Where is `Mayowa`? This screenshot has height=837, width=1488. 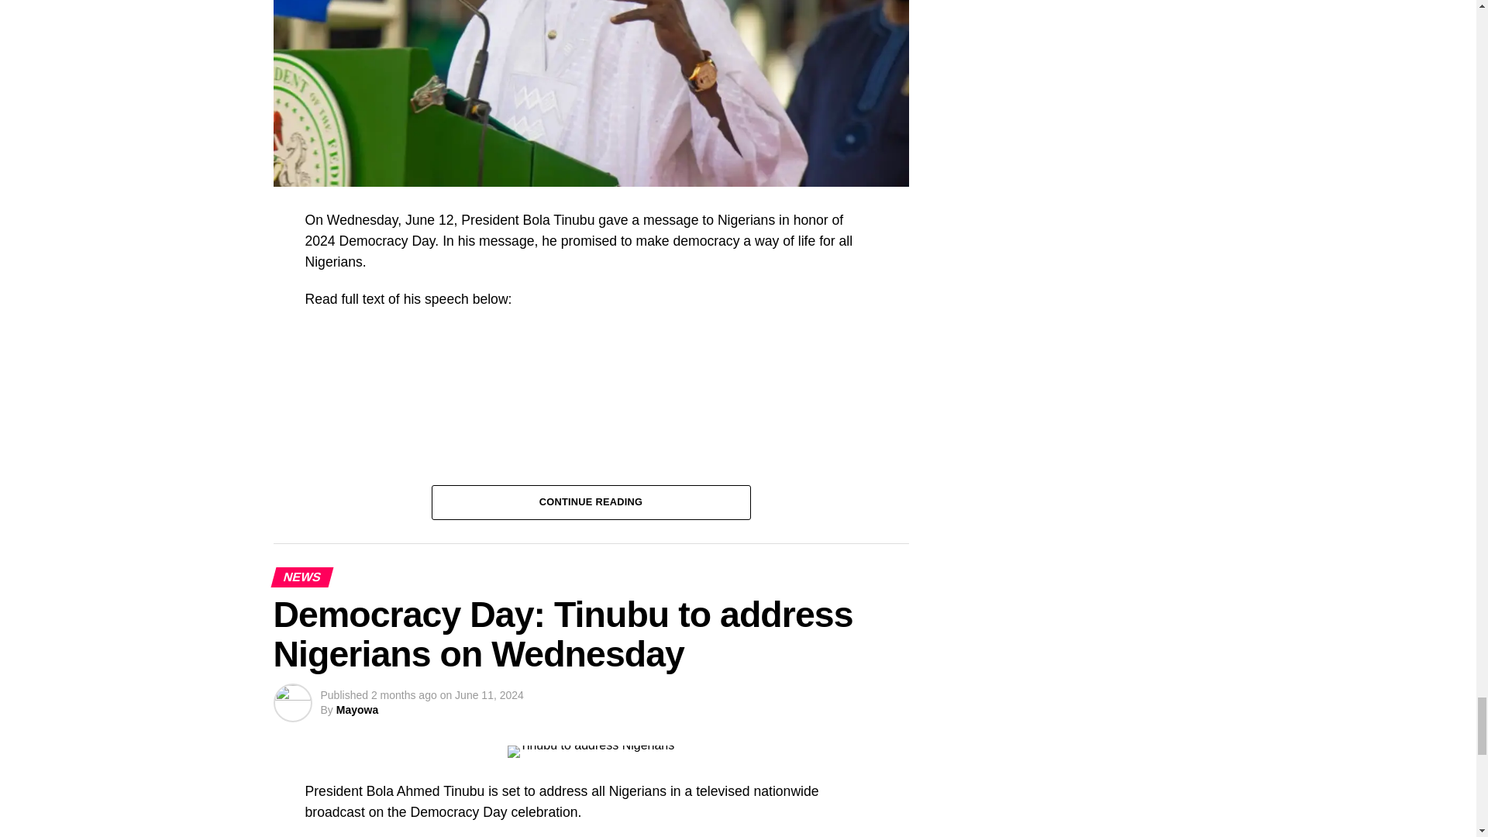 Mayowa is located at coordinates (356, 710).